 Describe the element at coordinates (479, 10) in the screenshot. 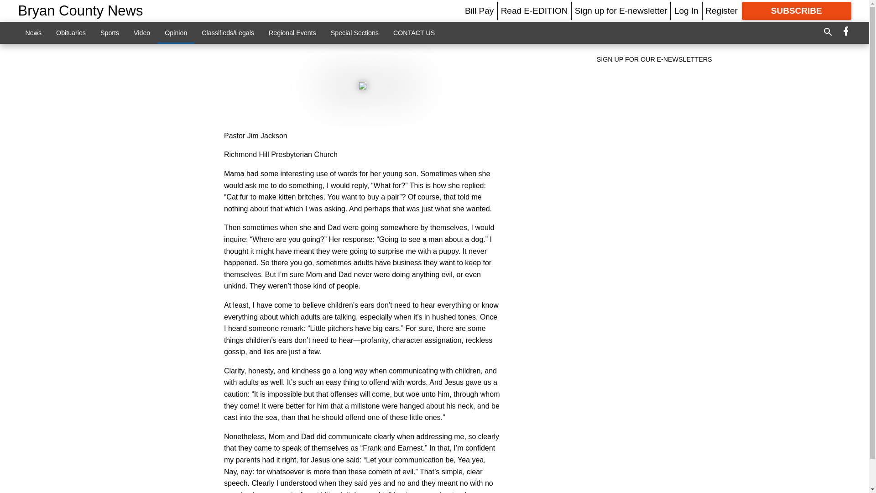

I see `Bill Pay` at that location.